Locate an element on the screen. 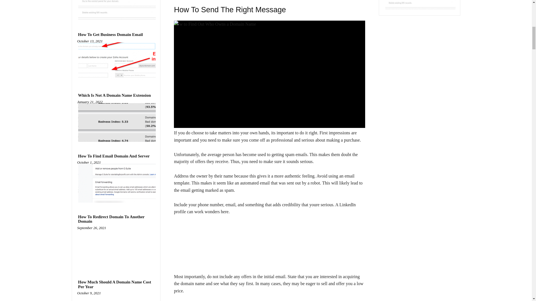 This screenshot has width=536, height=301. Which Is Not A Domain Name Extension is located at coordinates (116, 122).